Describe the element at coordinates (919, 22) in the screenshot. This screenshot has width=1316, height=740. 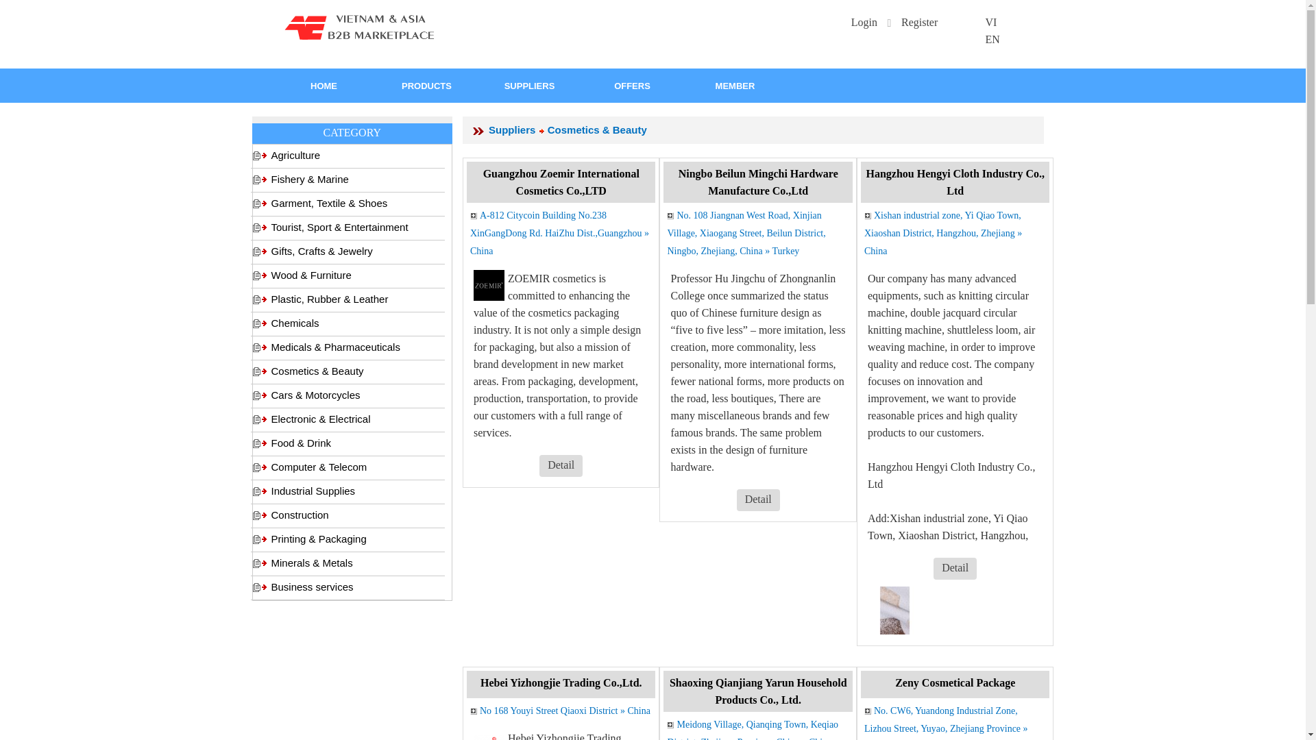
I see `Register` at that location.